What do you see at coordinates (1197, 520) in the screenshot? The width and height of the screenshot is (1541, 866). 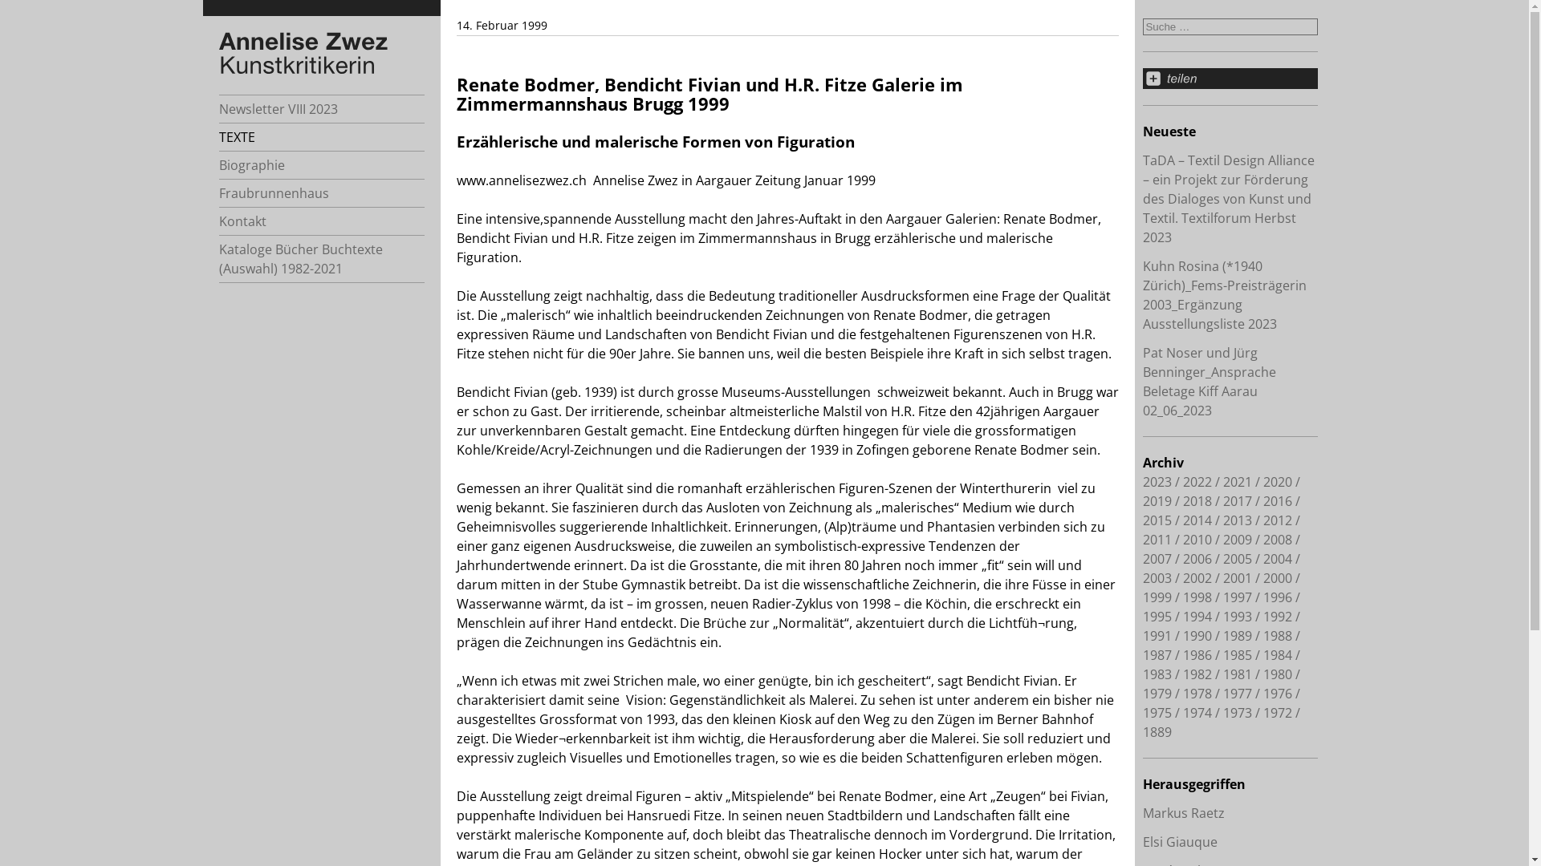 I see `2014` at bounding box center [1197, 520].